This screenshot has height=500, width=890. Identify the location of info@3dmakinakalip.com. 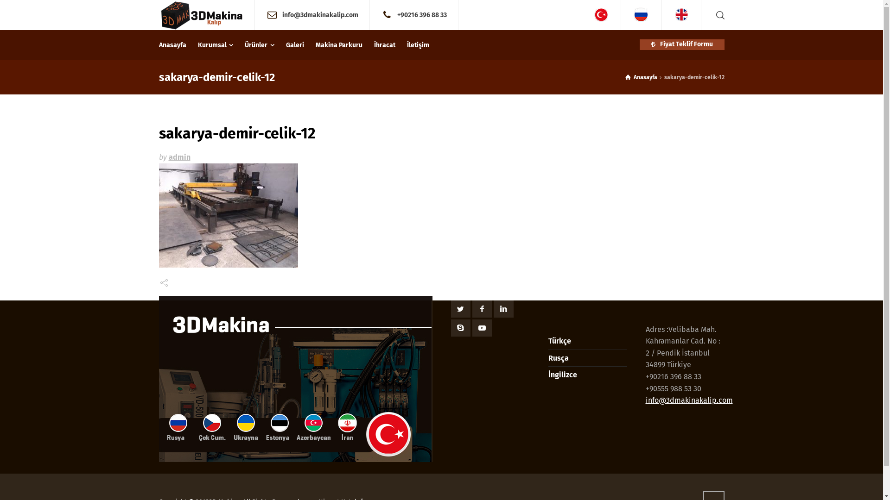
(689, 400).